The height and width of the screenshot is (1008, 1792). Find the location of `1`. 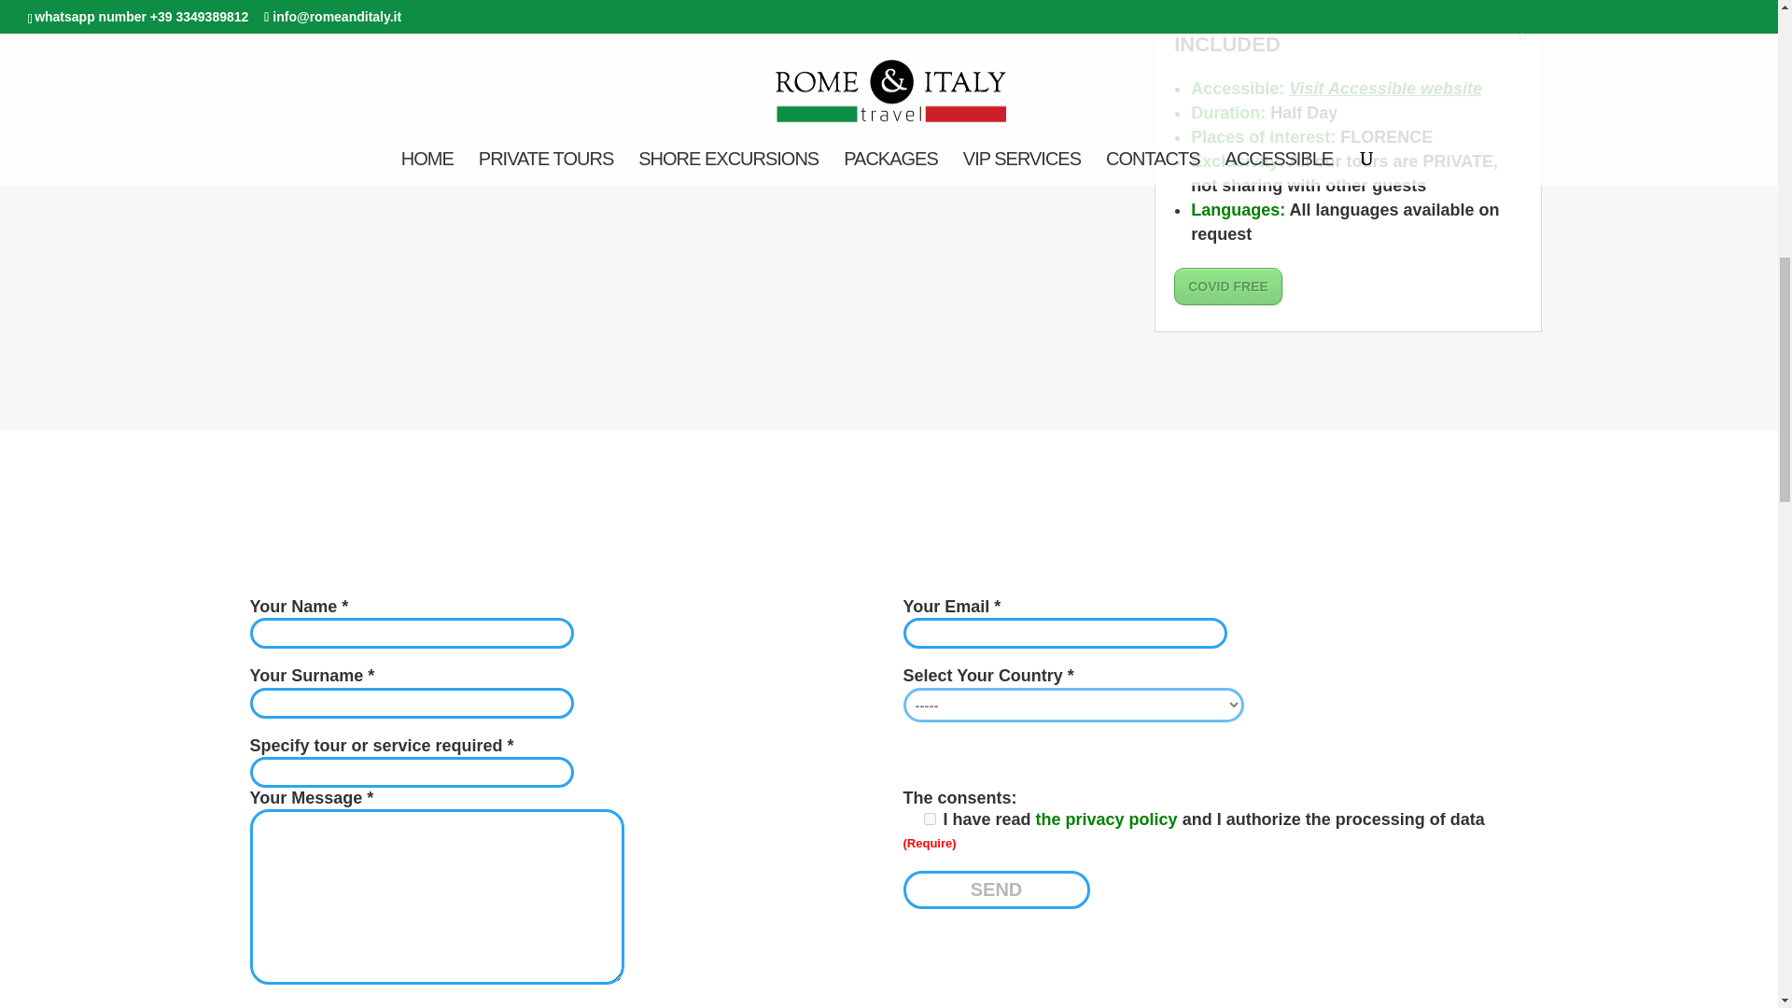

1 is located at coordinates (930, 819).